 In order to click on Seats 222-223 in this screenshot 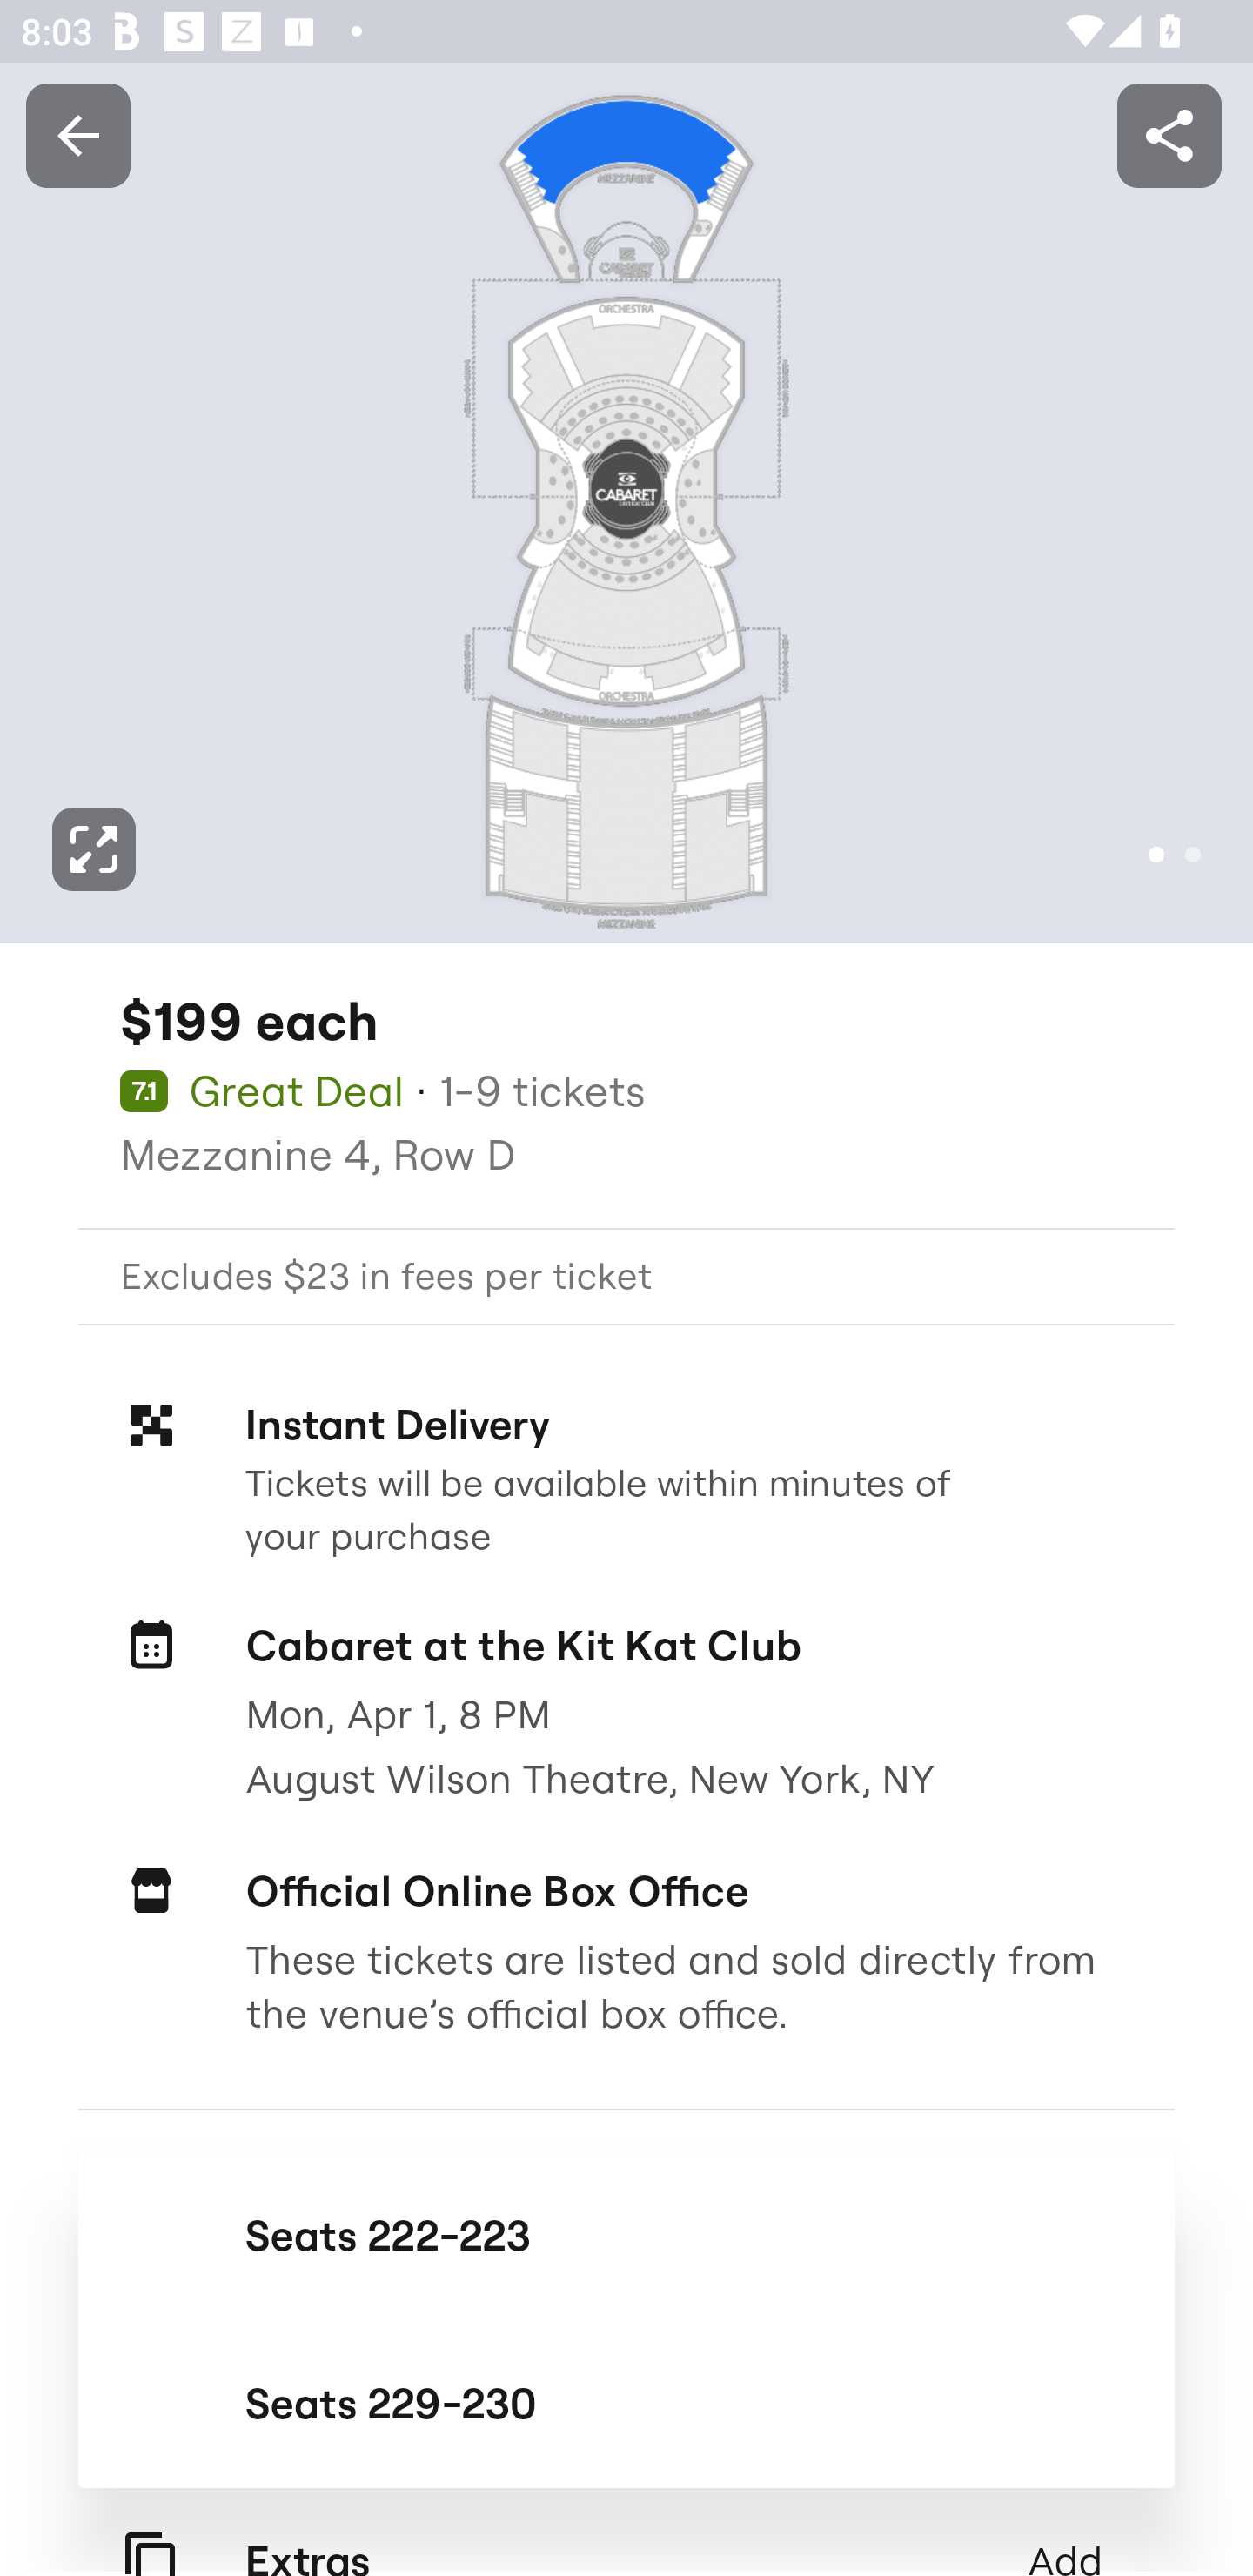, I will do `click(626, 2235)`.